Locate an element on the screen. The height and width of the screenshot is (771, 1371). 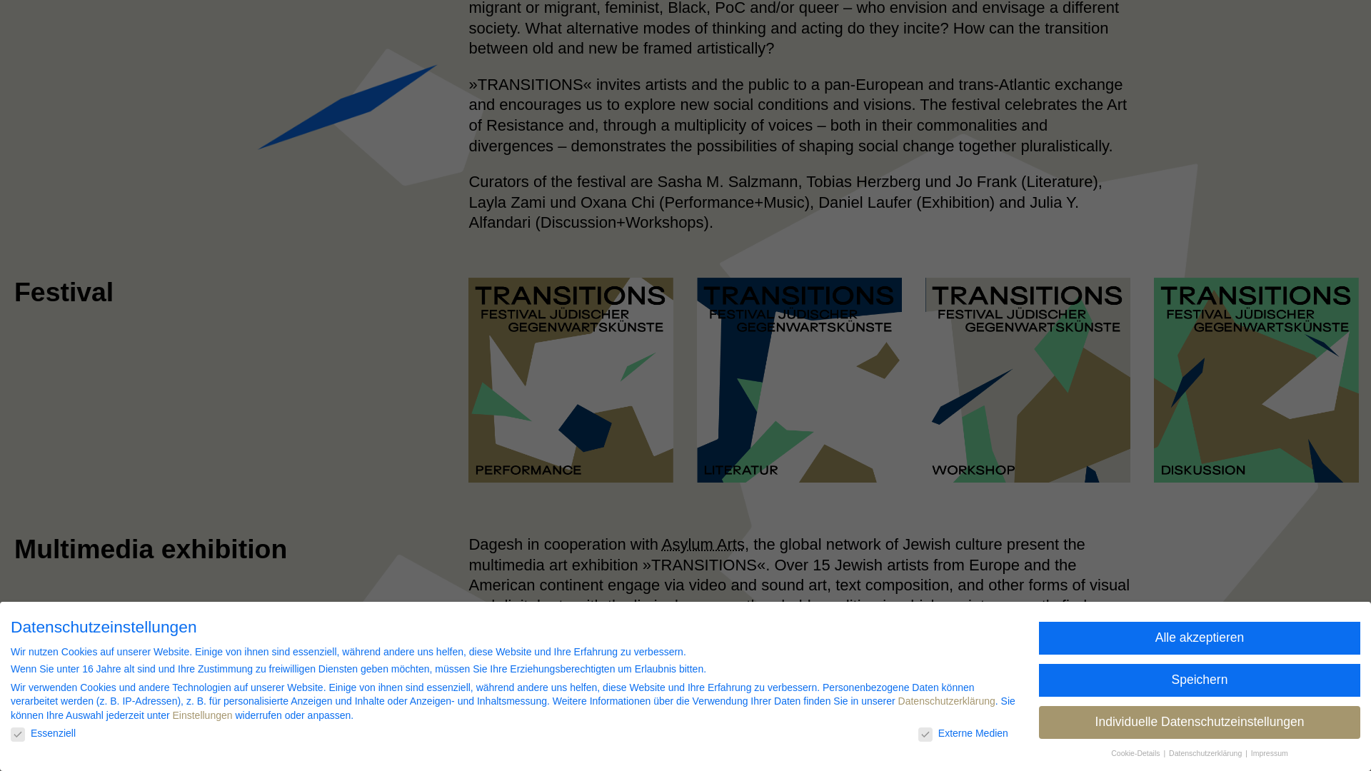
Festival is located at coordinates (64, 291).